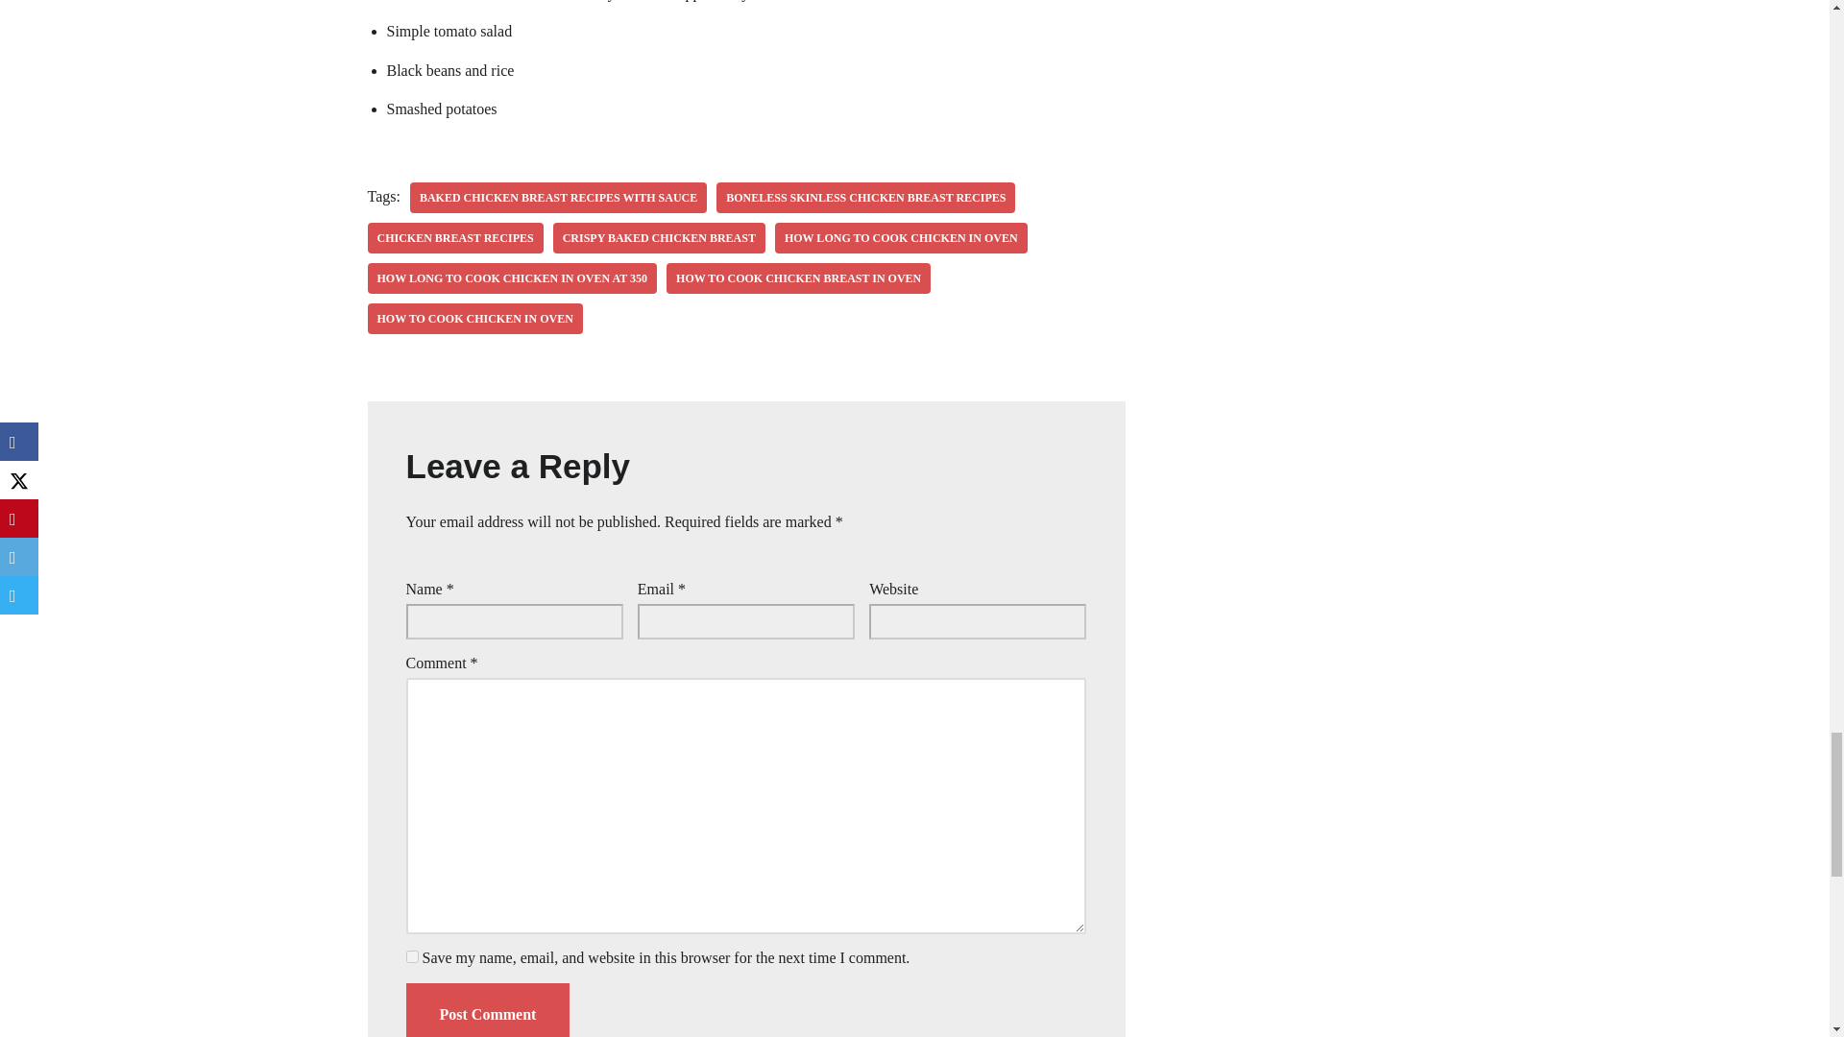 The height and width of the screenshot is (1037, 1844). What do you see at coordinates (454, 238) in the screenshot?
I see `chicken breast recipes` at bounding box center [454, 238].